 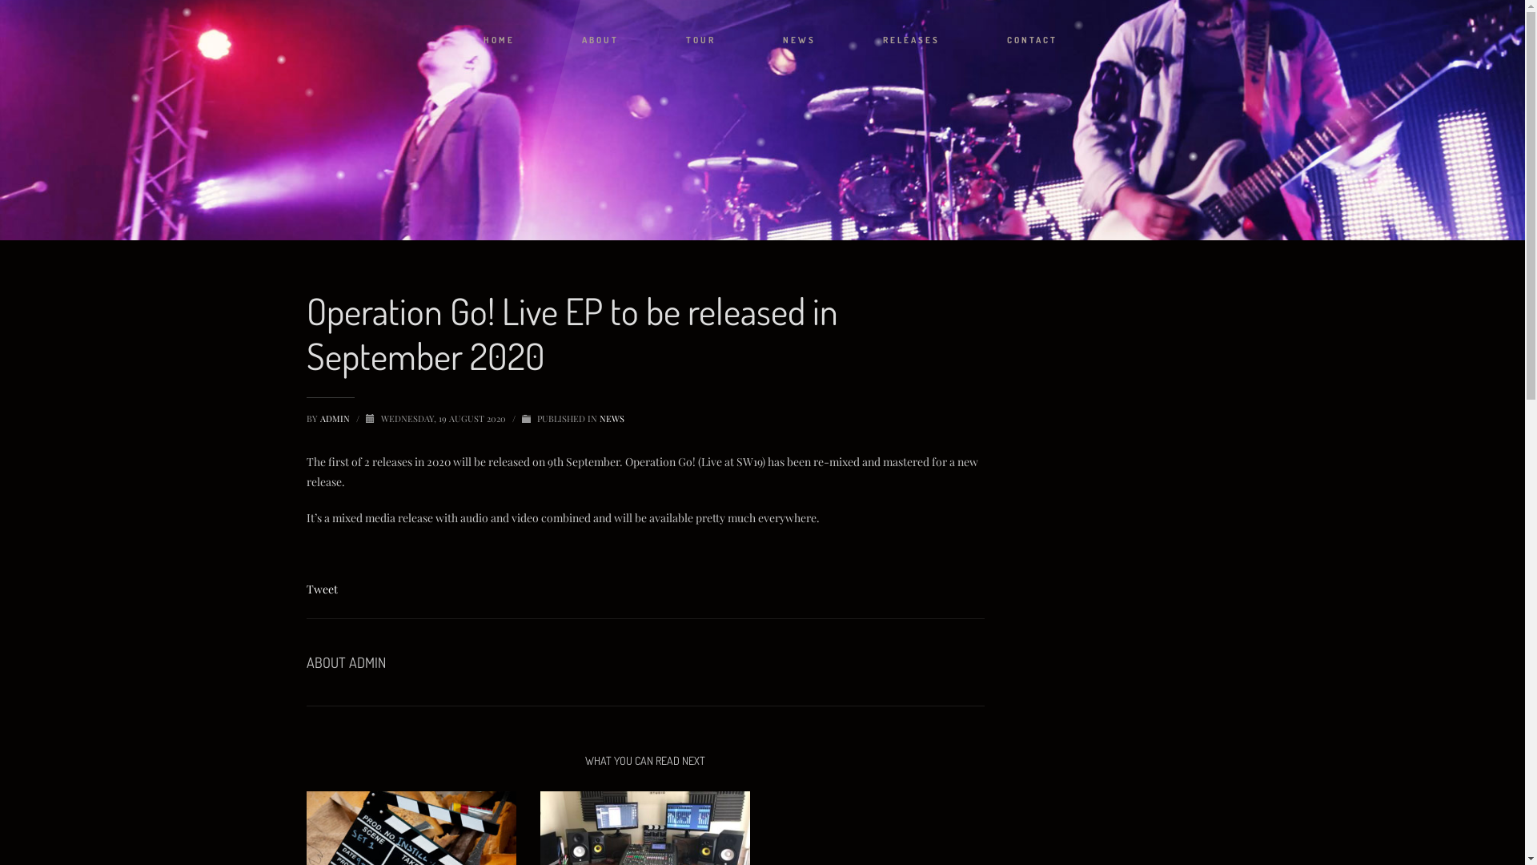 What do you see at coordinates (701, 40) in the screenshot?
I see `TOUR` at bounding box center [701, 40].